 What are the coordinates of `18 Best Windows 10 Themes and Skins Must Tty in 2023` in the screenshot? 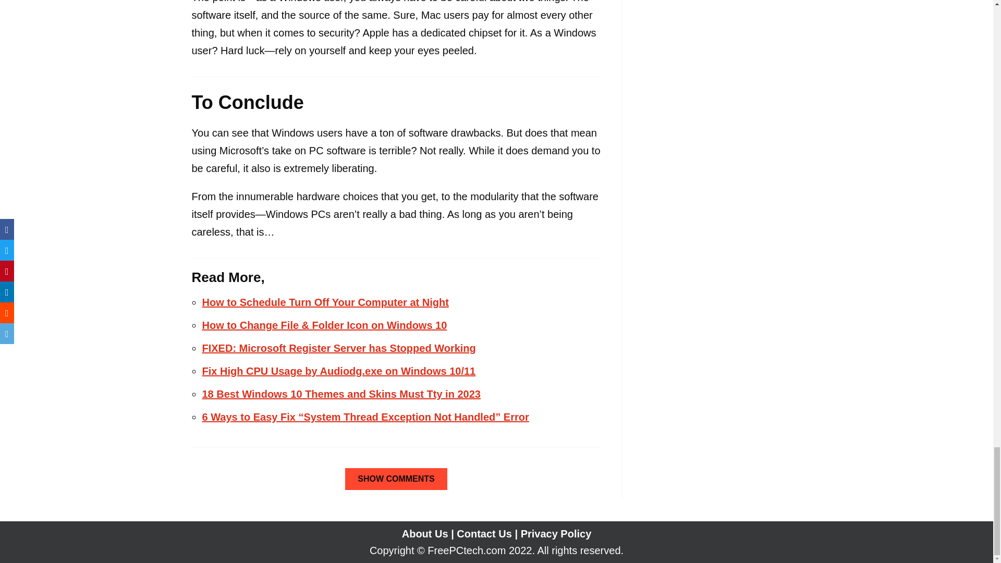 It's located at (341, 394).